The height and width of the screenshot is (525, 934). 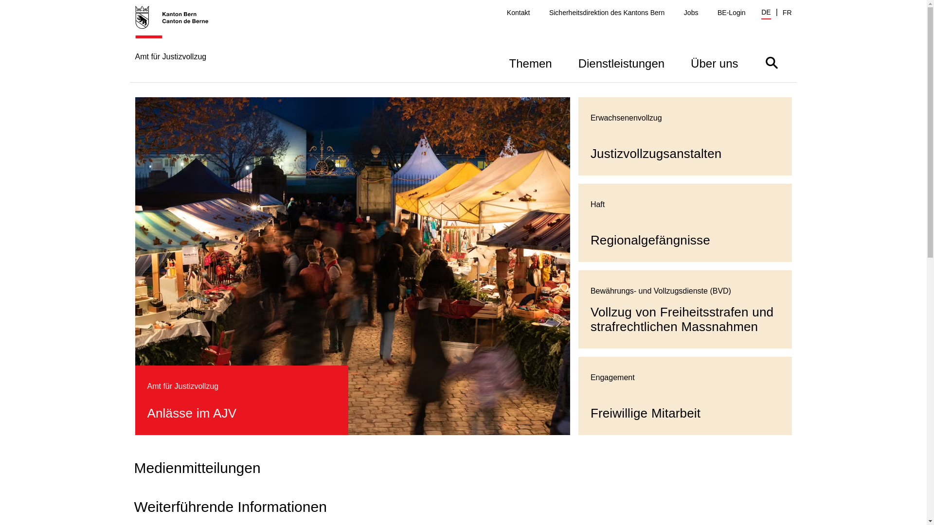 What do you see at coordinates (766, 14) in the screenshot?
I see `DE` at bounding box center [766, 14].